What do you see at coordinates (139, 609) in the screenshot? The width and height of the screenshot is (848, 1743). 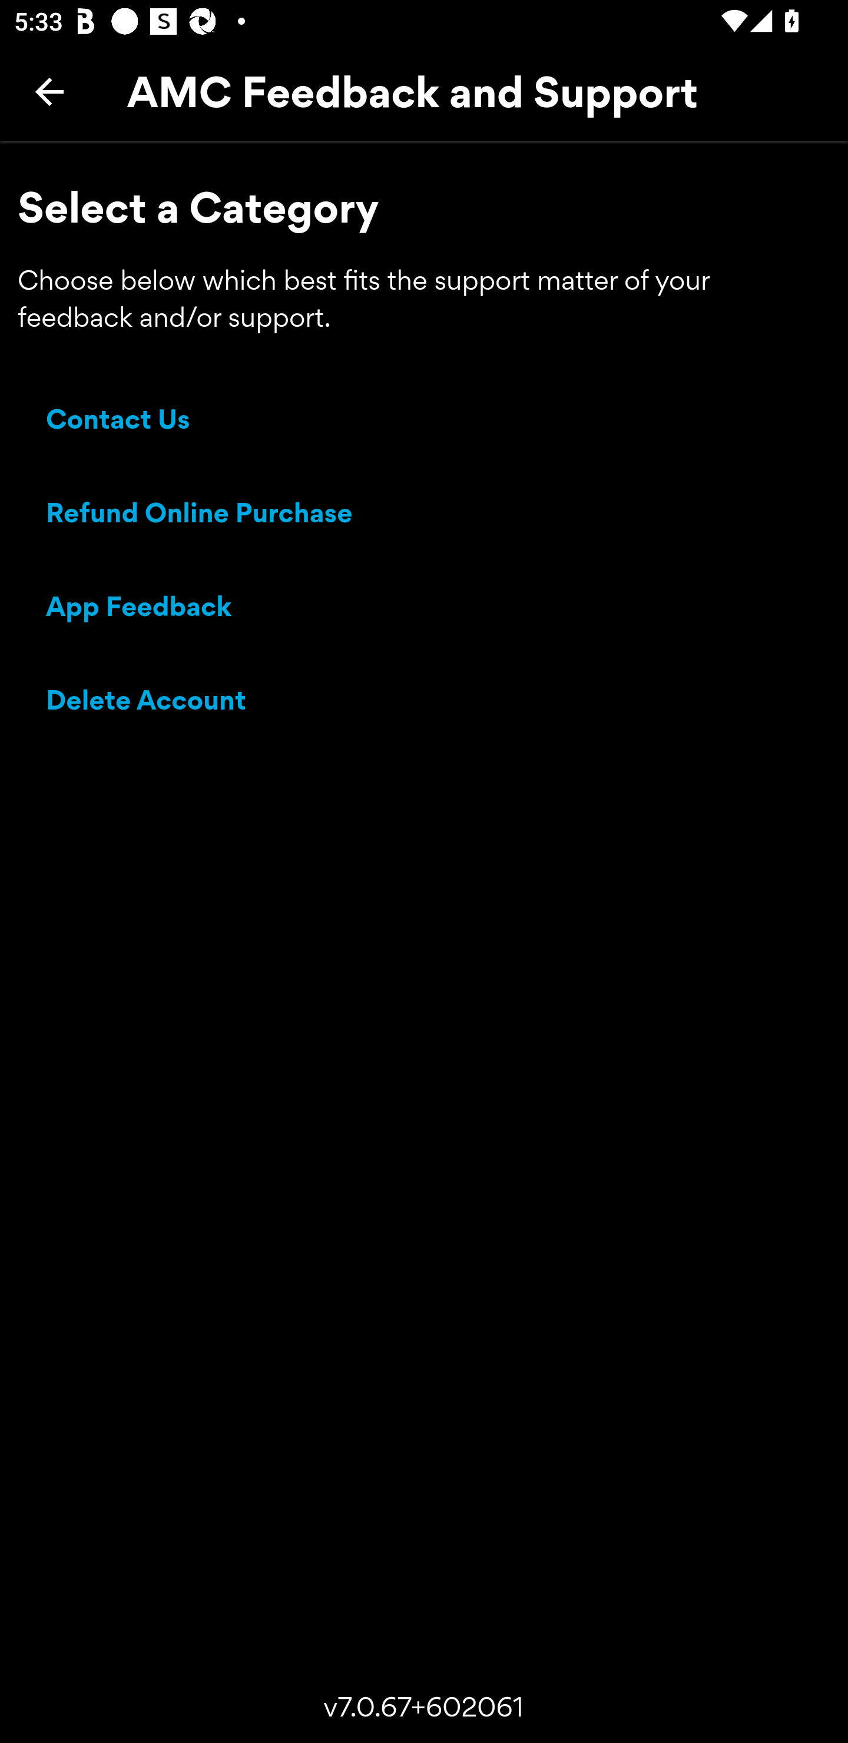 I see `App Feedback` at bounding box center [139, 609].